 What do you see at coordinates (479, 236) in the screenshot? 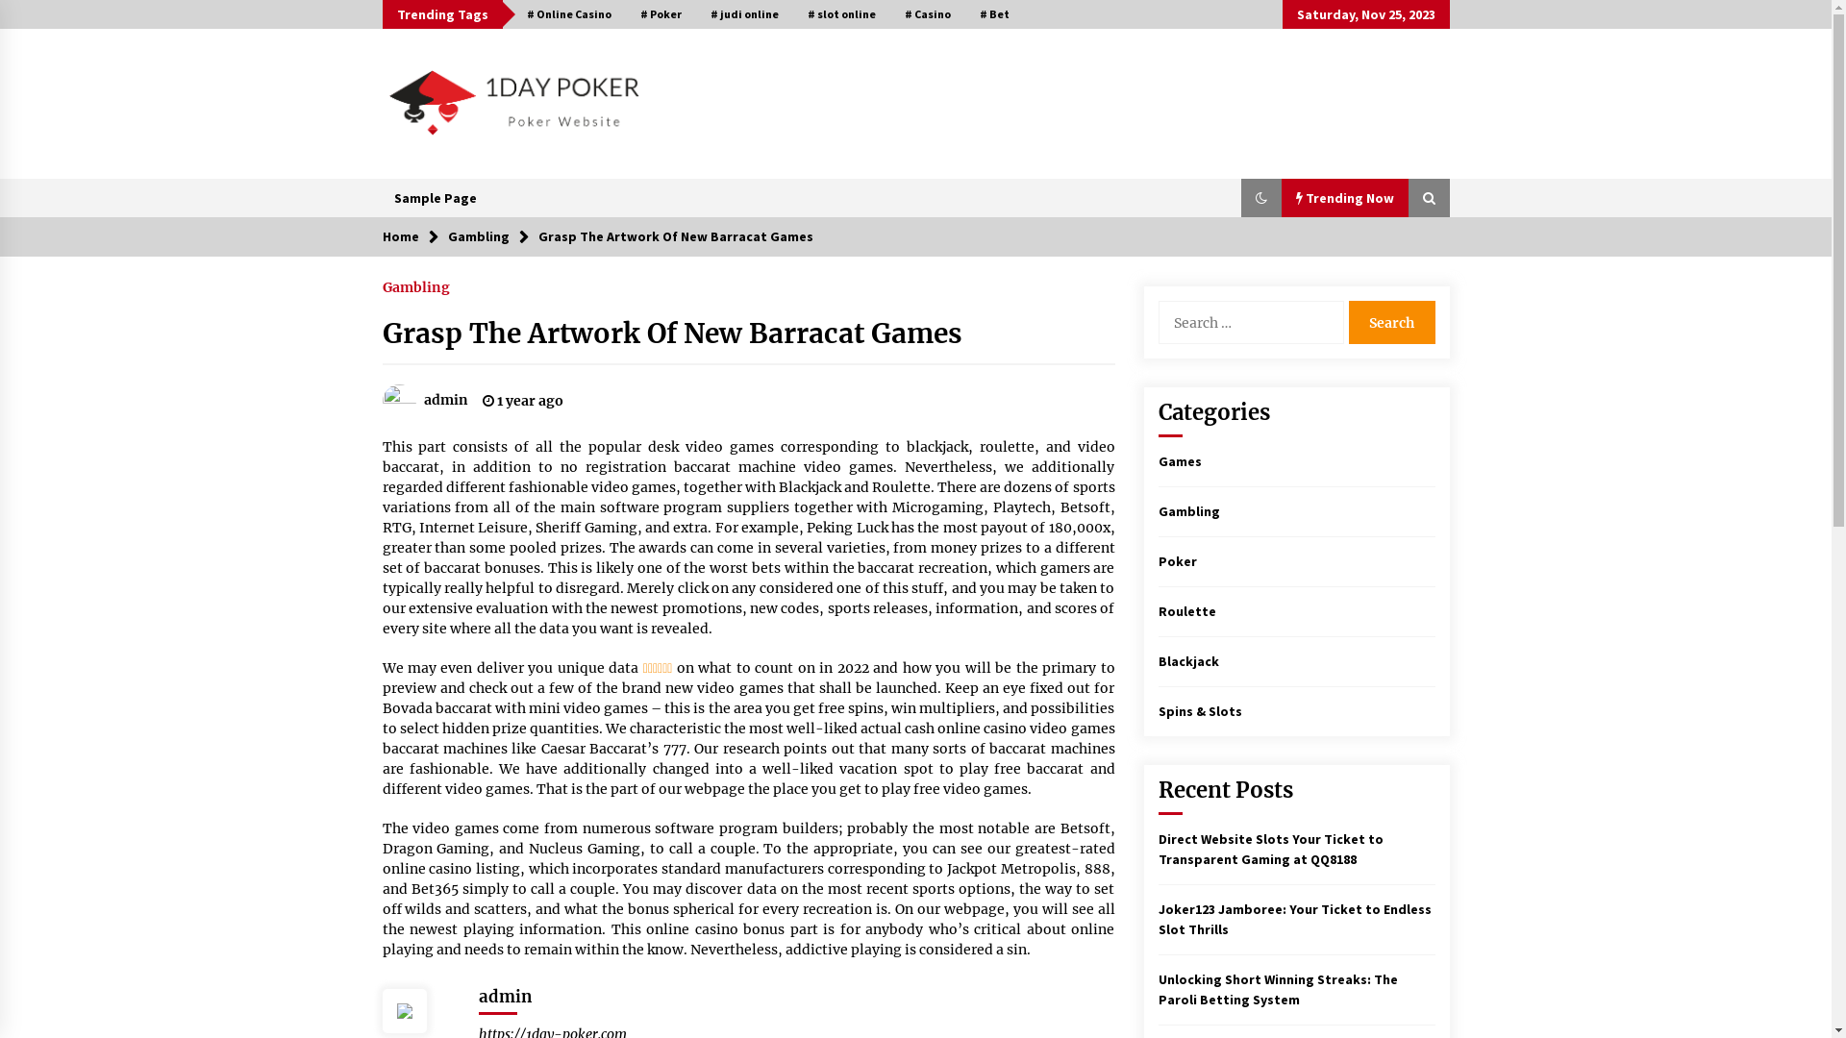
I see `Gambling` at bounding box center [479, 236].